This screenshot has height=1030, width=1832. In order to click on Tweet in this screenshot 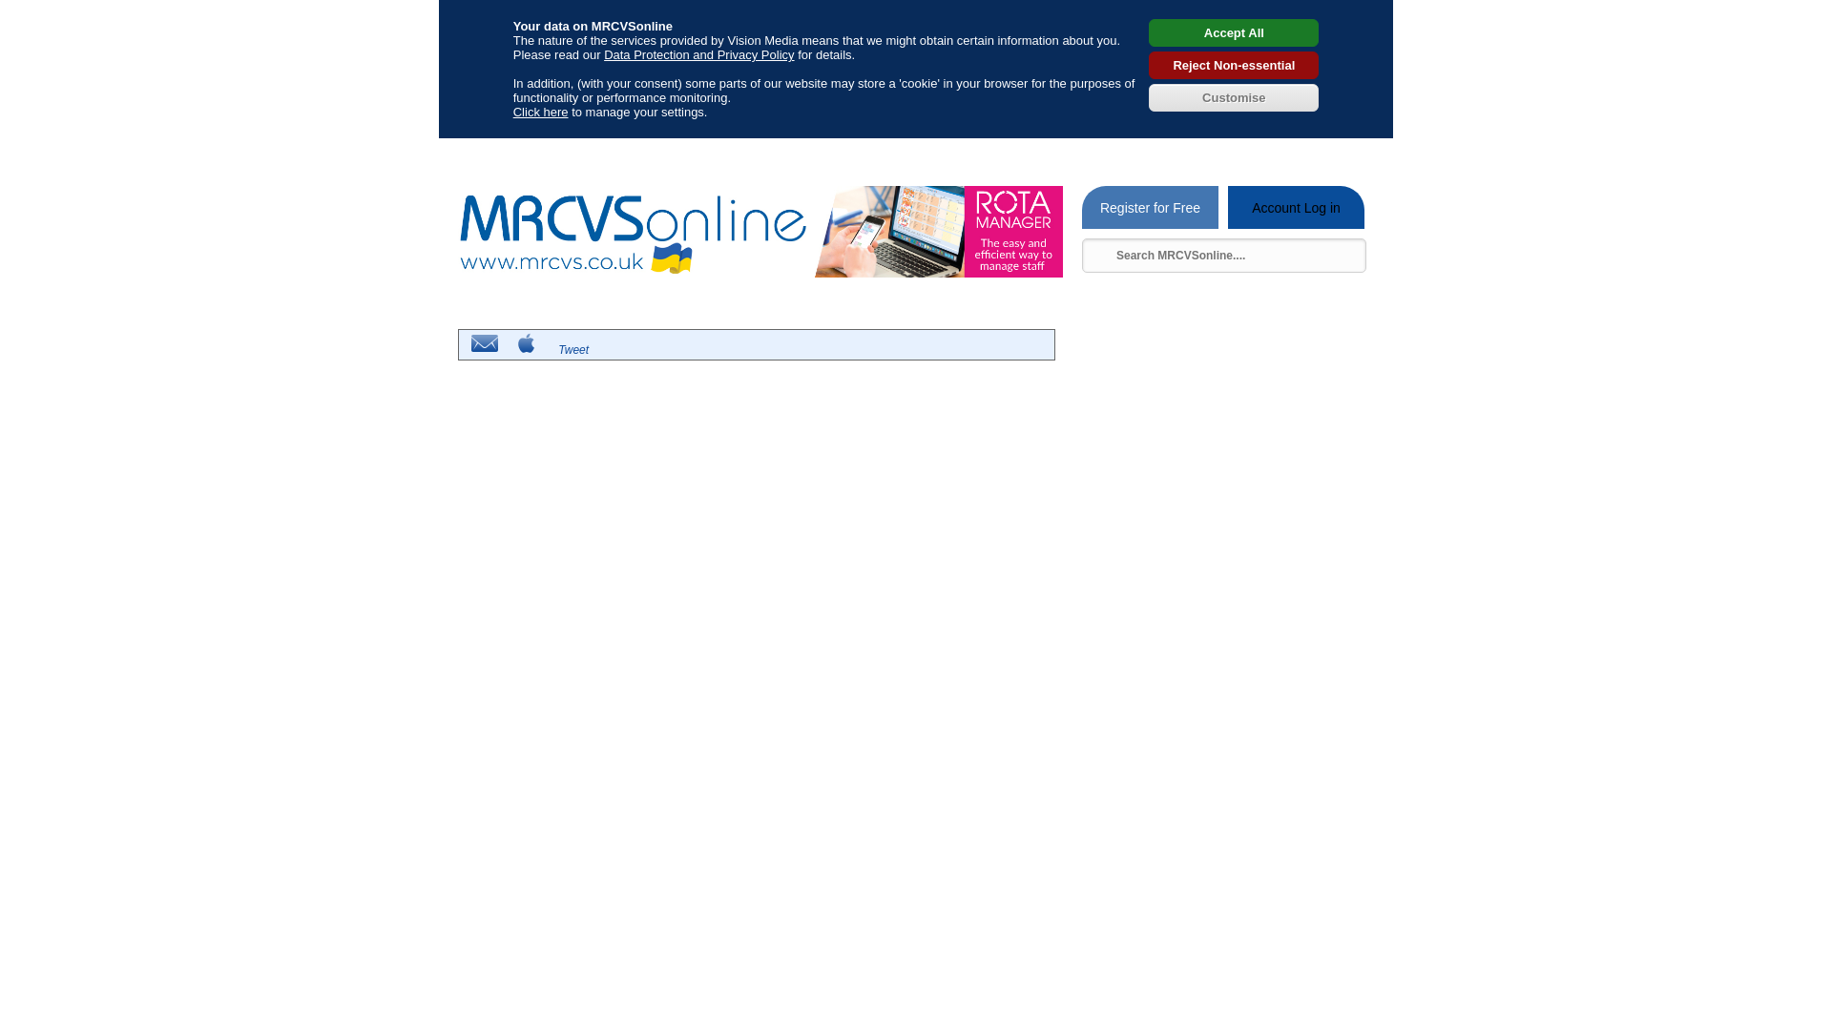, I will do `click(571, 349)`.